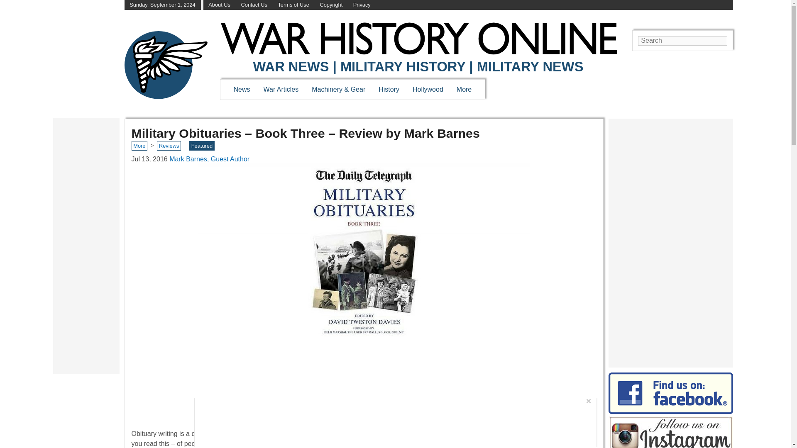  Describe the element at coordinates (293, 5) in the screenshot. I see `Terms of Use` at that location.